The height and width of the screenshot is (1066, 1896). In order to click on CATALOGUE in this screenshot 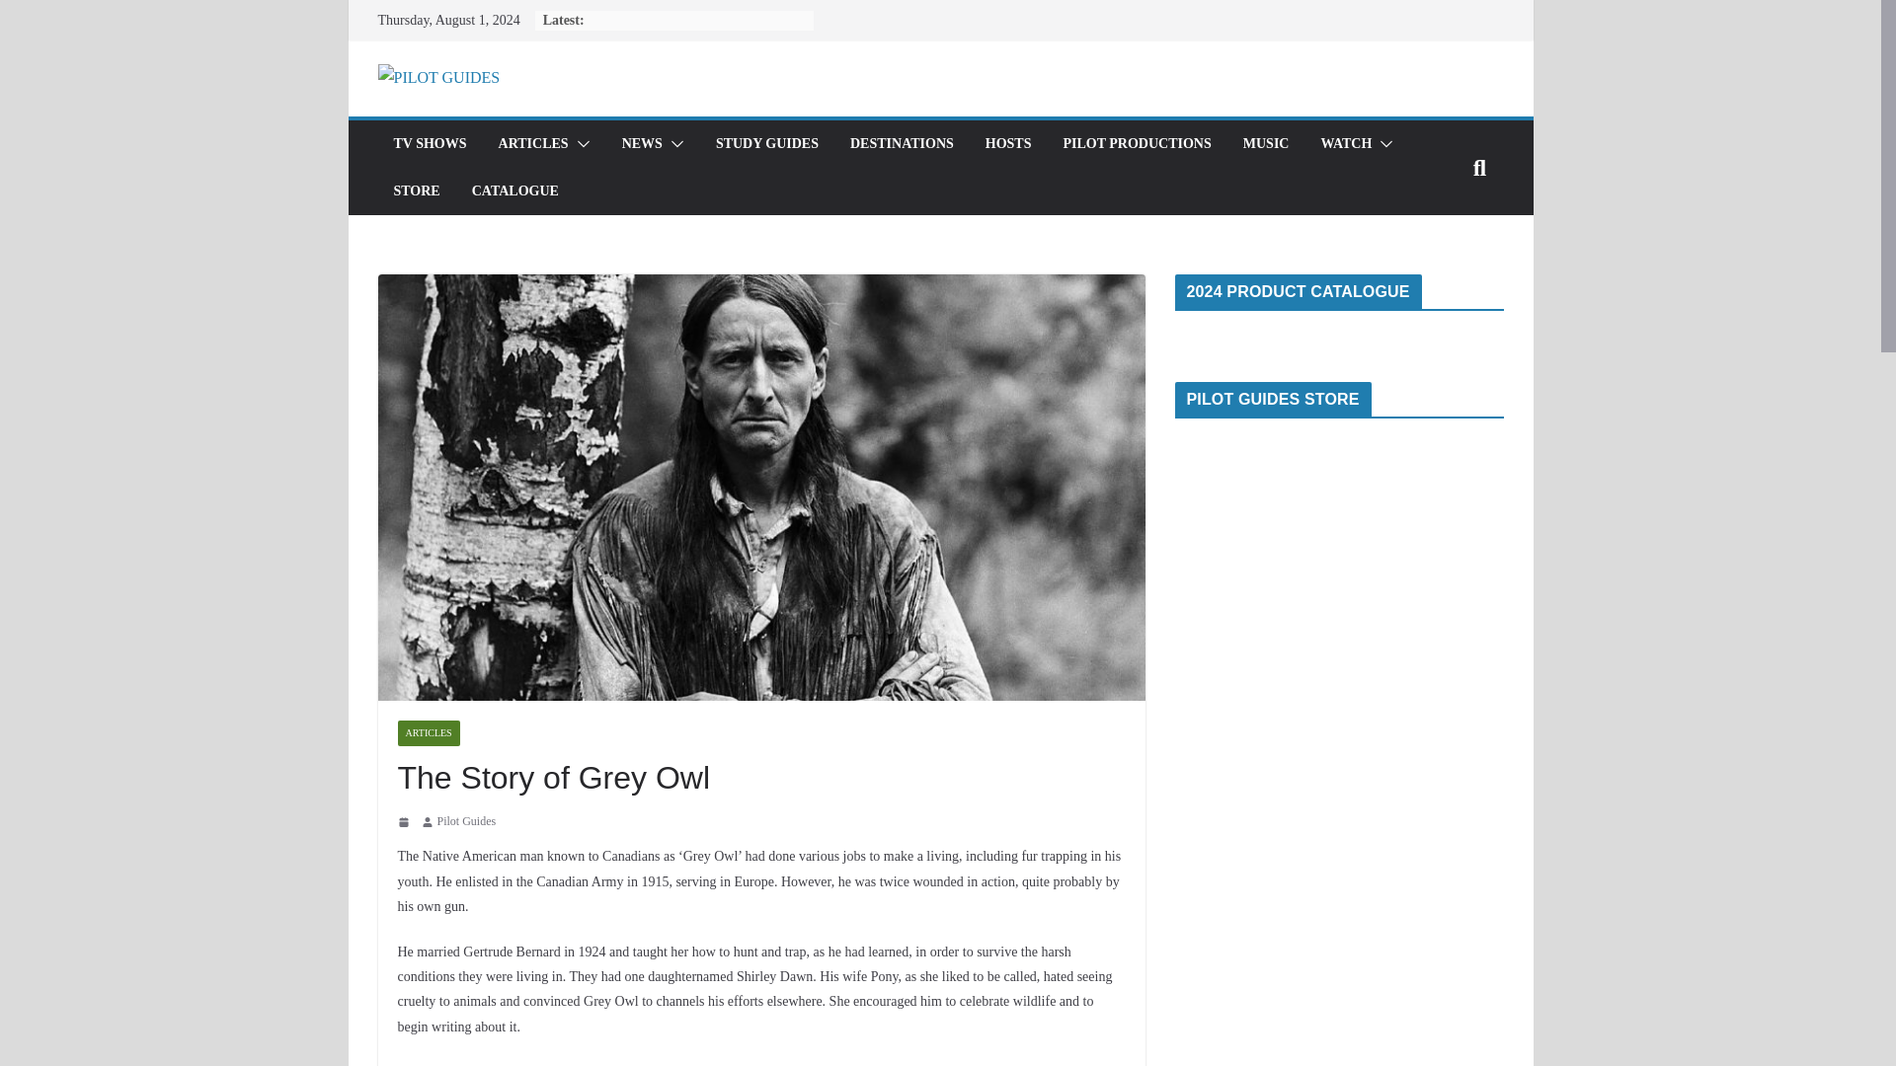, I will do `click(515, 191)`.